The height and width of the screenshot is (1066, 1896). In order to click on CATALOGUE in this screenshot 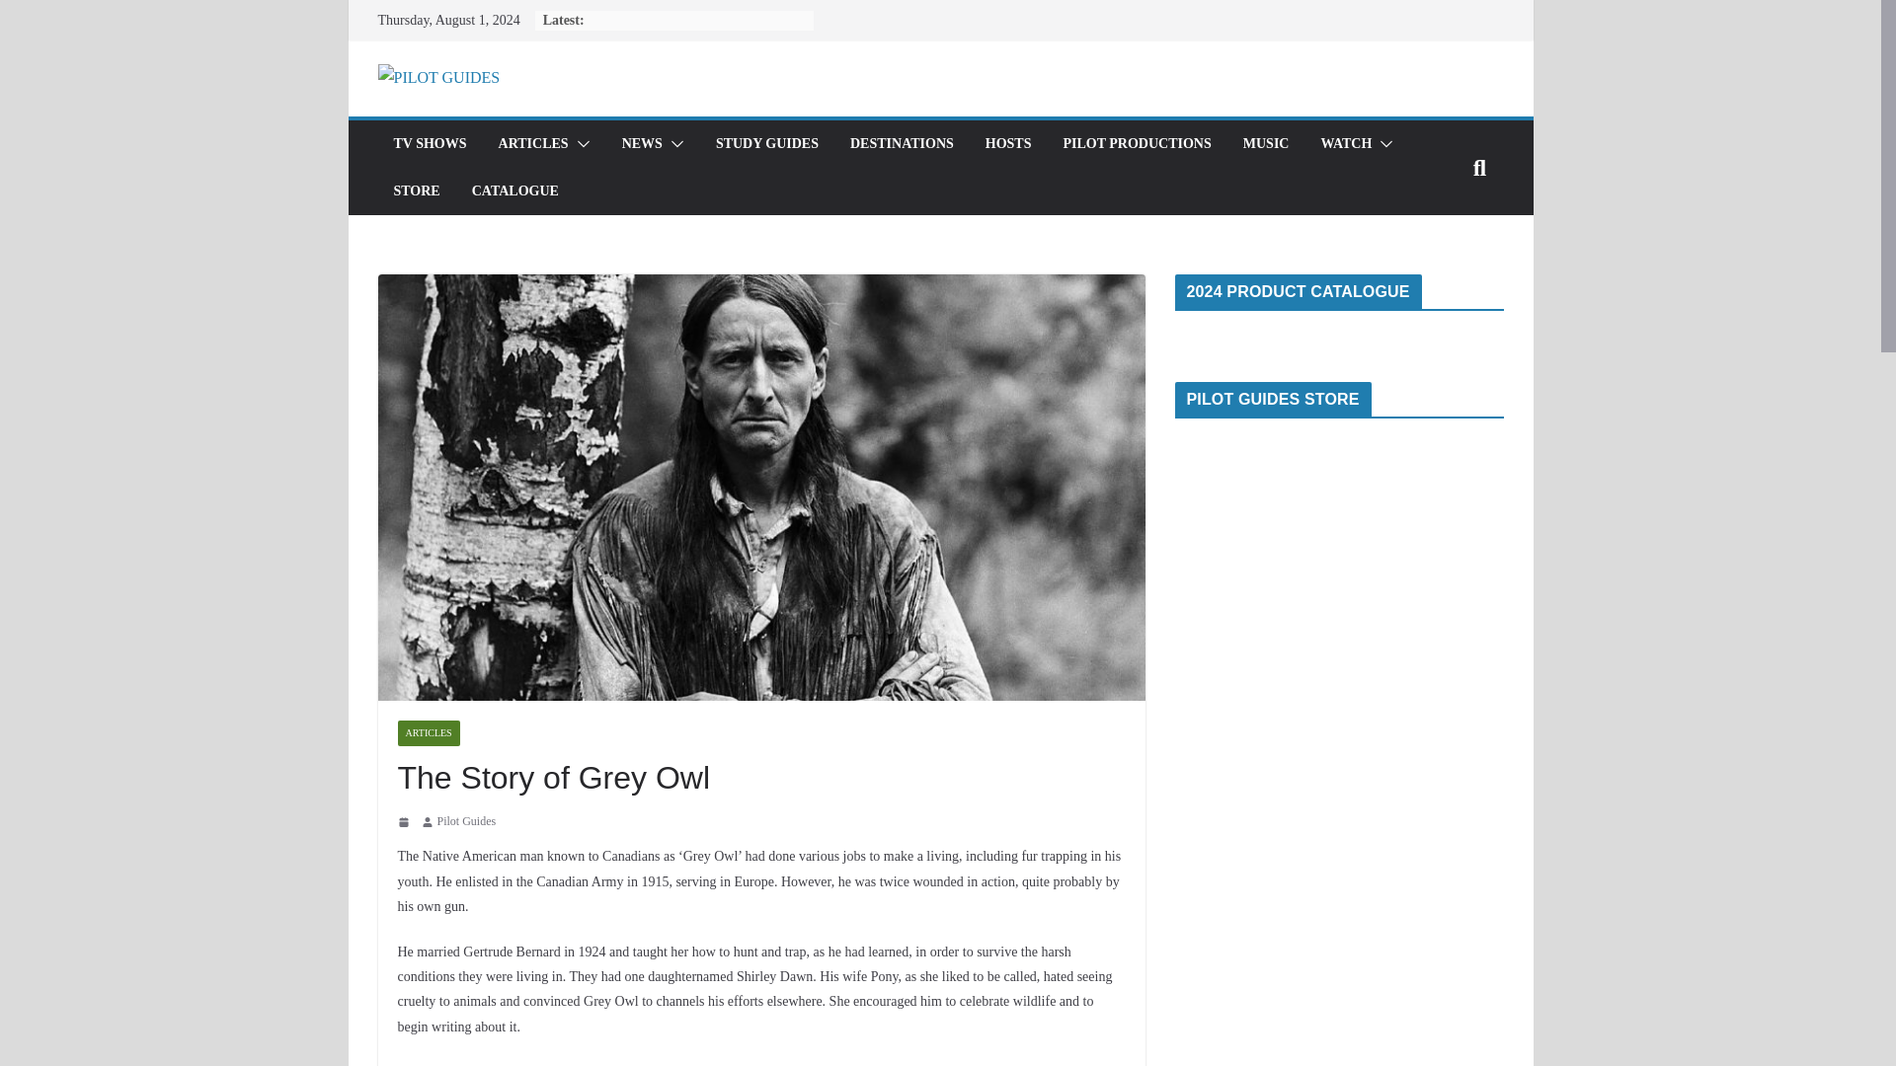, I will do `click(515, 191)`.